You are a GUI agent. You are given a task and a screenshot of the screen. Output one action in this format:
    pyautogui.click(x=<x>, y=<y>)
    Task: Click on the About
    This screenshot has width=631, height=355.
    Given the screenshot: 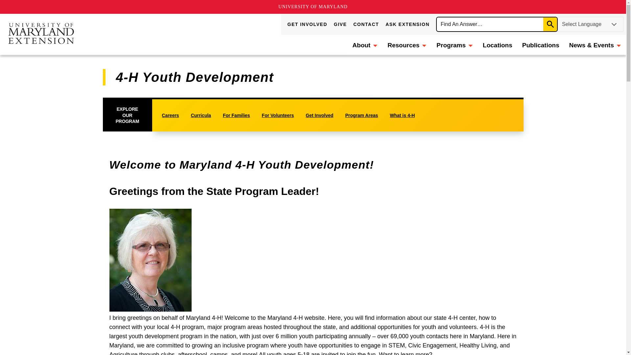 What is the action you would take?
    pyautogui.click(x=365, y=45)
    